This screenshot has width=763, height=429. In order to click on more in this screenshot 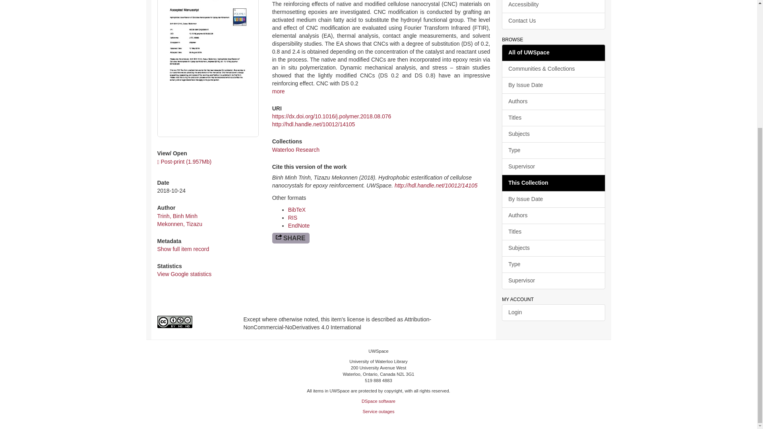, I will do `click(278, 91)`.